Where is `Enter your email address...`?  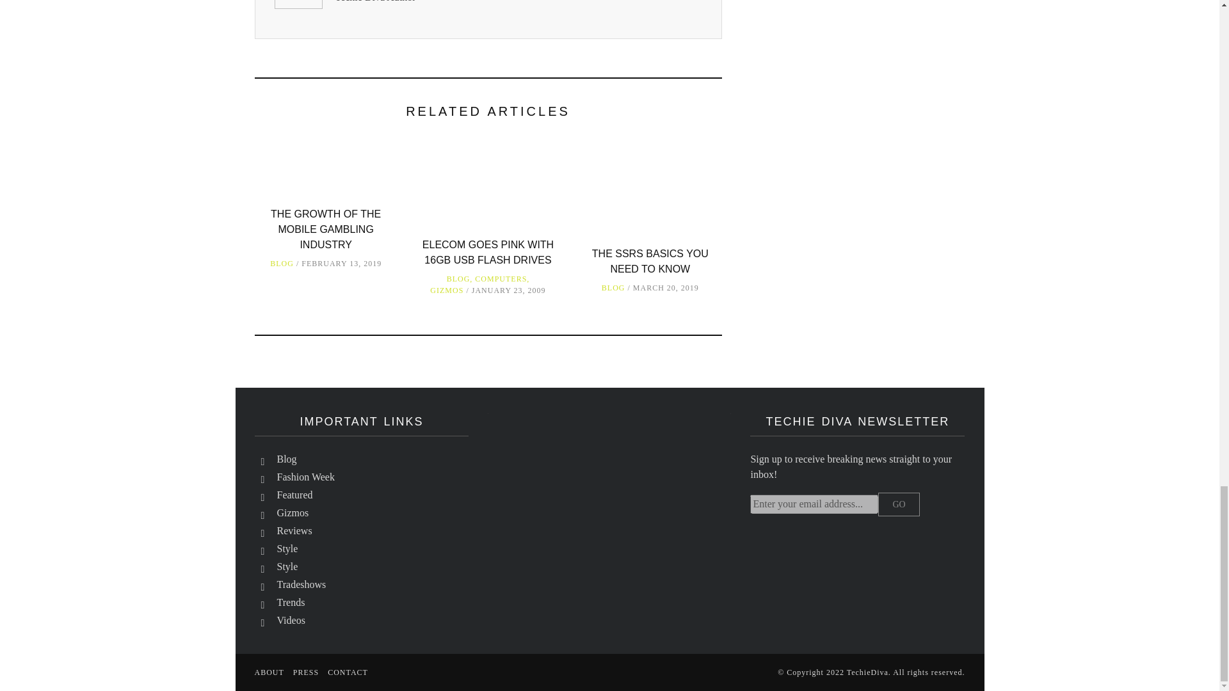
Enter your email address... is located at coordinates (814, 504).